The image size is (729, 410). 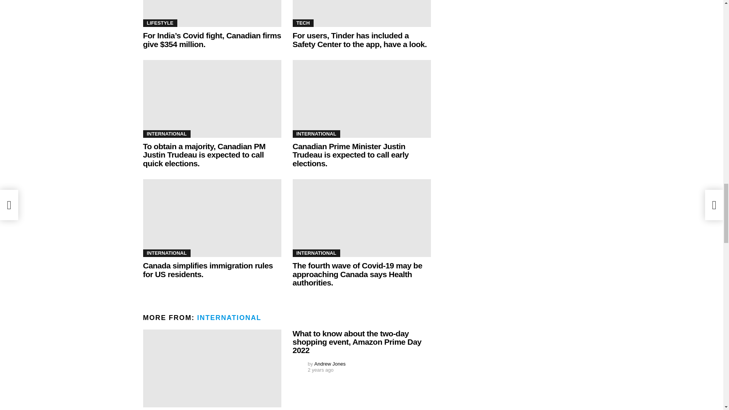 I want to click on TECH, so click(x=303, y=23).